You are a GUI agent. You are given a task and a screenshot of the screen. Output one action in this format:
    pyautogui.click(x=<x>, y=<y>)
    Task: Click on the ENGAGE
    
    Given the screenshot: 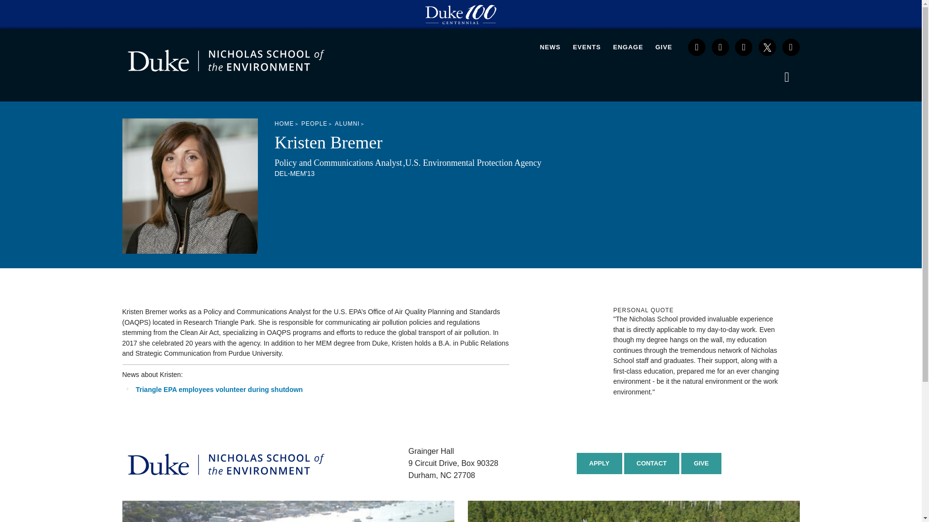 What is the action you would take?
    pyautogui.click(x=628, y=46)
    